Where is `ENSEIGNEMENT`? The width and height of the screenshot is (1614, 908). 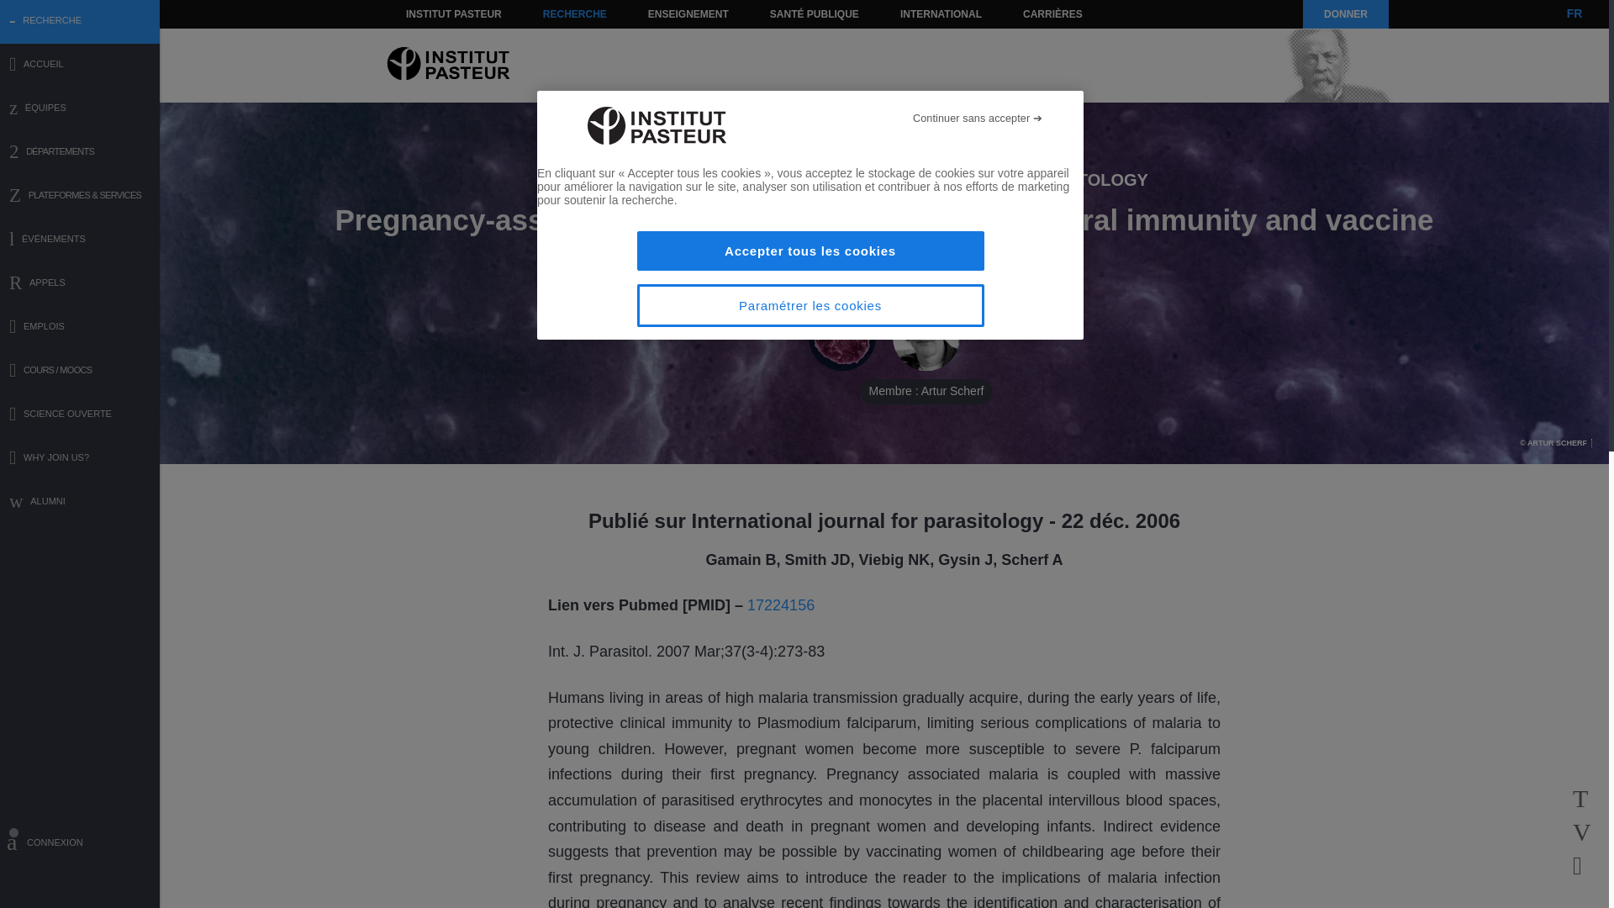
ENSEIGNEMENT is located at coordinates (688, 13).